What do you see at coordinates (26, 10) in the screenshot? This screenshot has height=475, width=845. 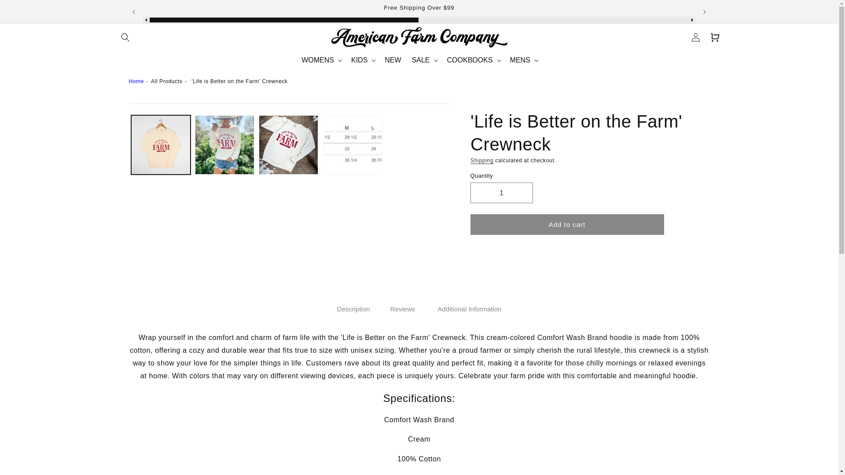 I see `Skip to content` at bounding box center [26, 10].